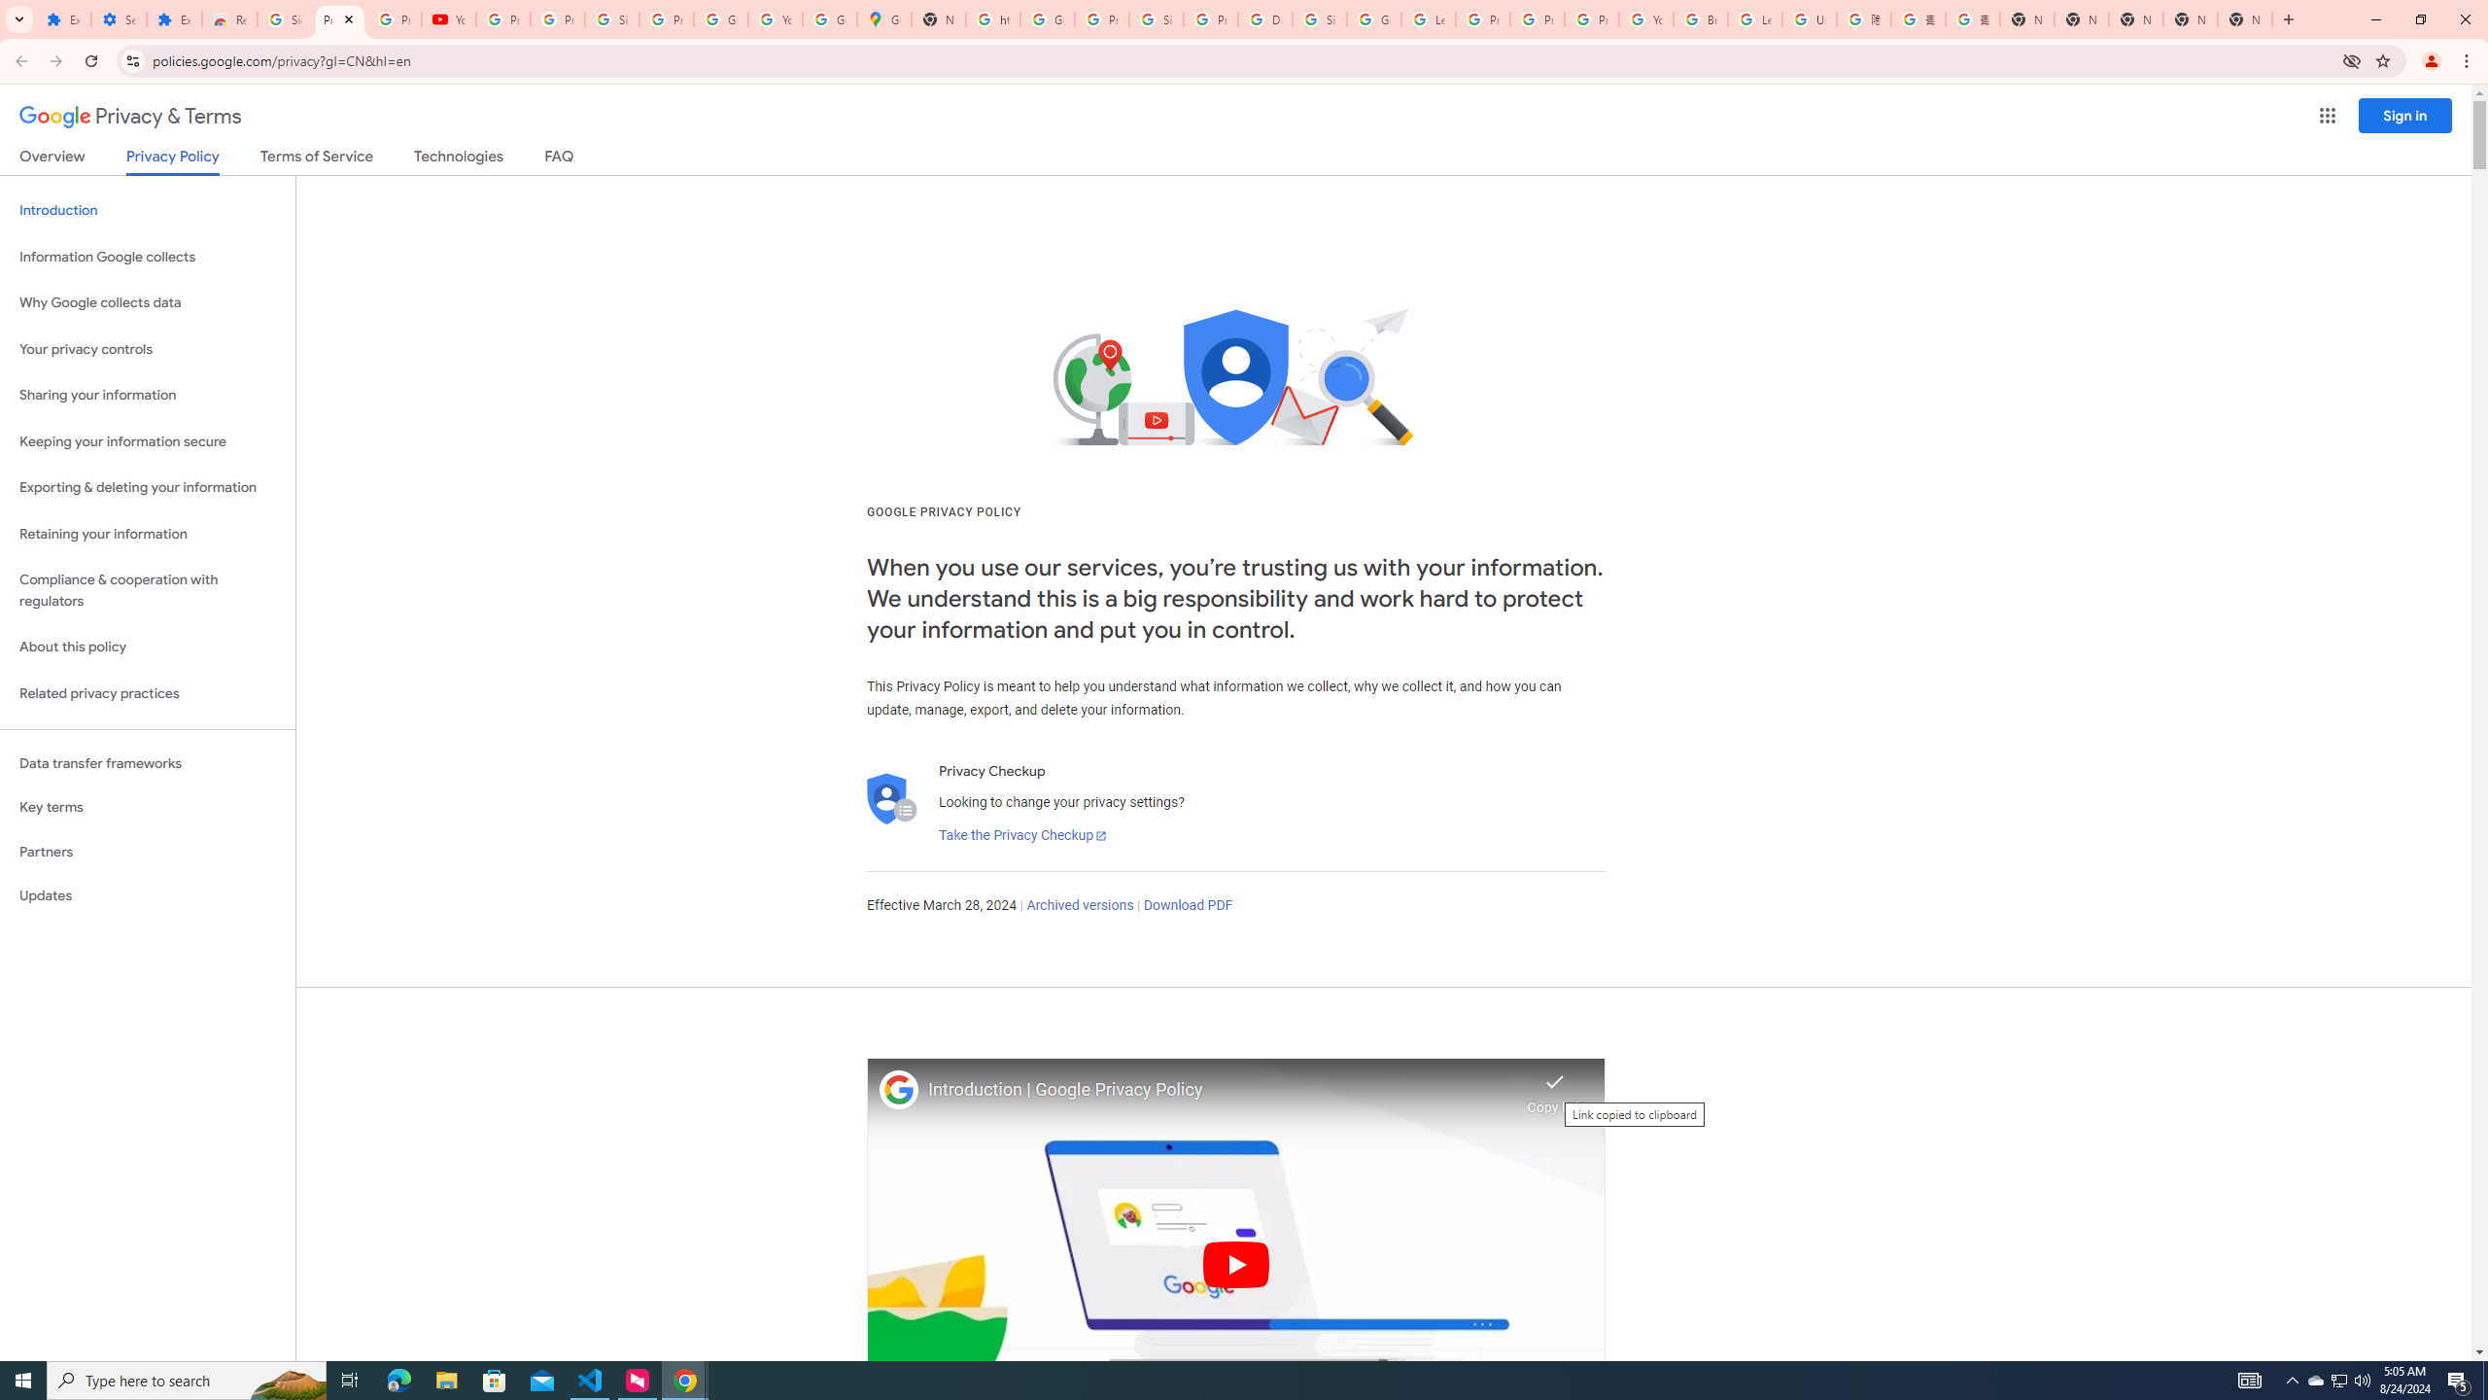  Describe the element at coordinates (63, 19) in the screenshot. I see `Extensions` at that location.